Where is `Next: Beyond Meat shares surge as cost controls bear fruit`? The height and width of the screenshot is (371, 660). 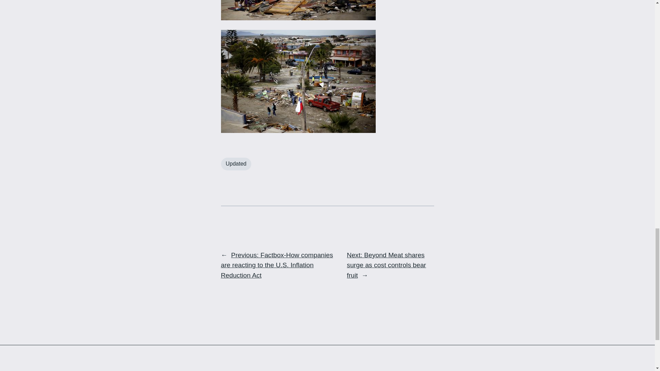
Next: Beyond Meat shares surge as cost controls bear fruit is located at coordinates (386, 265).